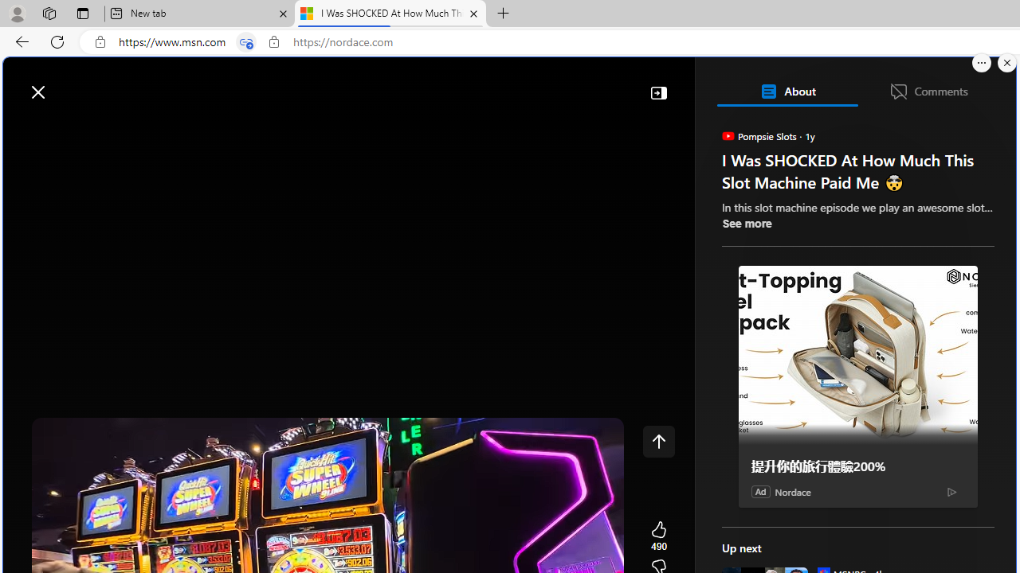  I want to click on Comments, so click(928, 91).